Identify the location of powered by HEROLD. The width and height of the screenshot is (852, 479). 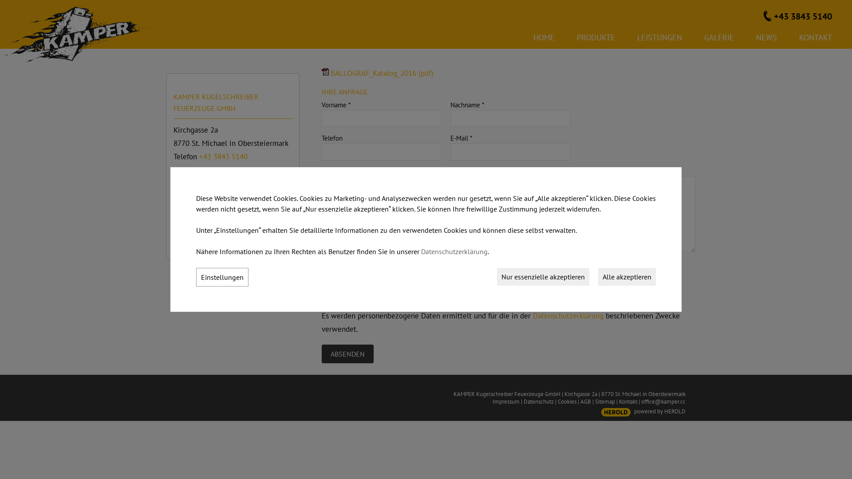
(660, 412).